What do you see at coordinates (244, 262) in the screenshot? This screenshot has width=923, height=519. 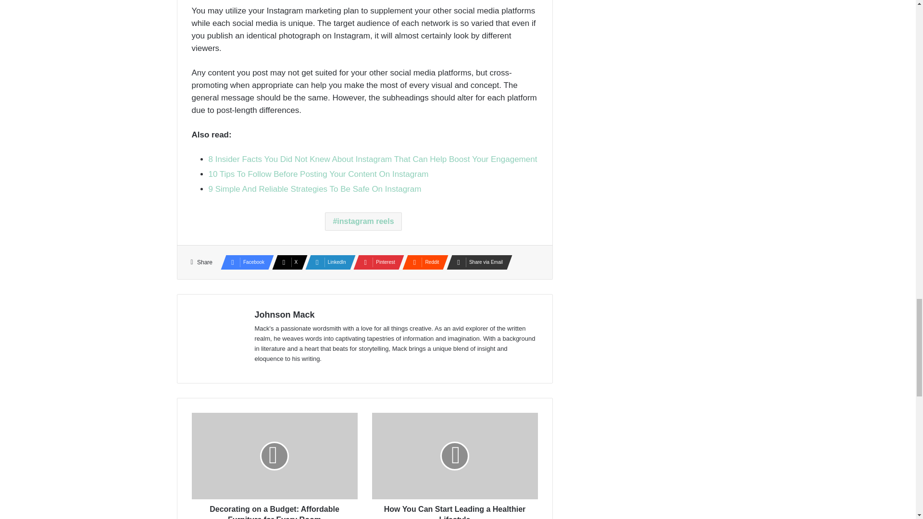 I see `Facebook` at bounding box center [244, 262].